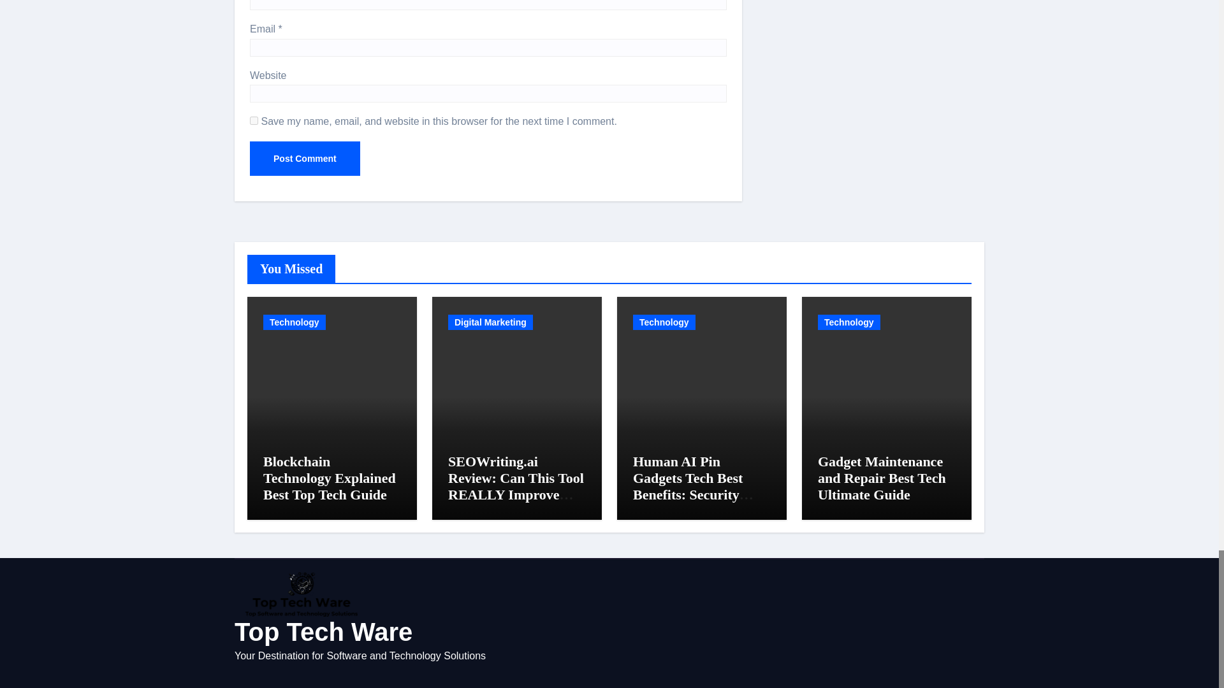  Describe the element at coordinates (254, 120) in the screenshot. I see `yes` at that location.